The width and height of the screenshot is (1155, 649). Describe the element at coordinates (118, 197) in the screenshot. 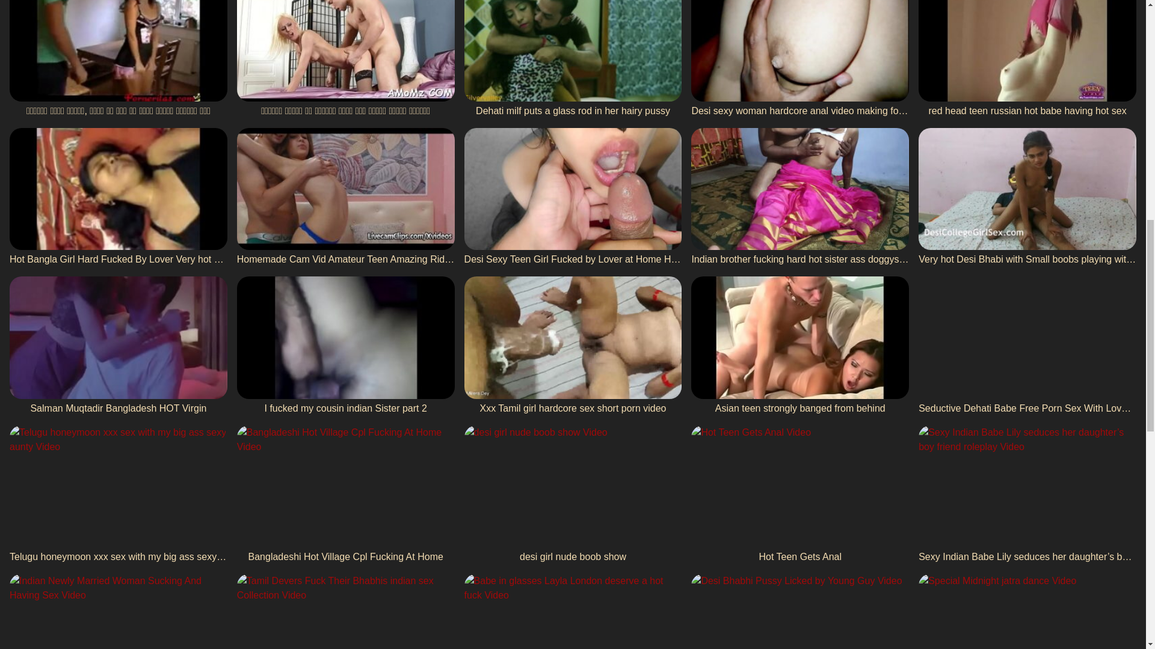

I see `Hot Bangla Girl Hard Fucked By Lover Very hot clip` at that location.